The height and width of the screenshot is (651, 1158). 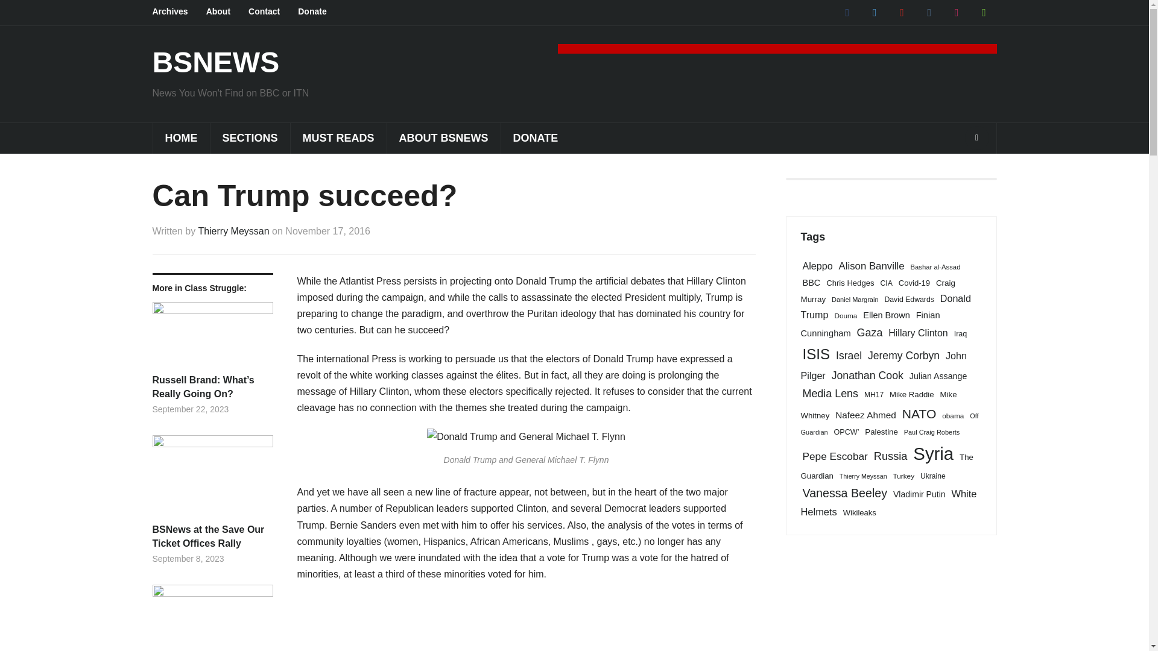 I want to click on twitter, so click(x=874, y=12).